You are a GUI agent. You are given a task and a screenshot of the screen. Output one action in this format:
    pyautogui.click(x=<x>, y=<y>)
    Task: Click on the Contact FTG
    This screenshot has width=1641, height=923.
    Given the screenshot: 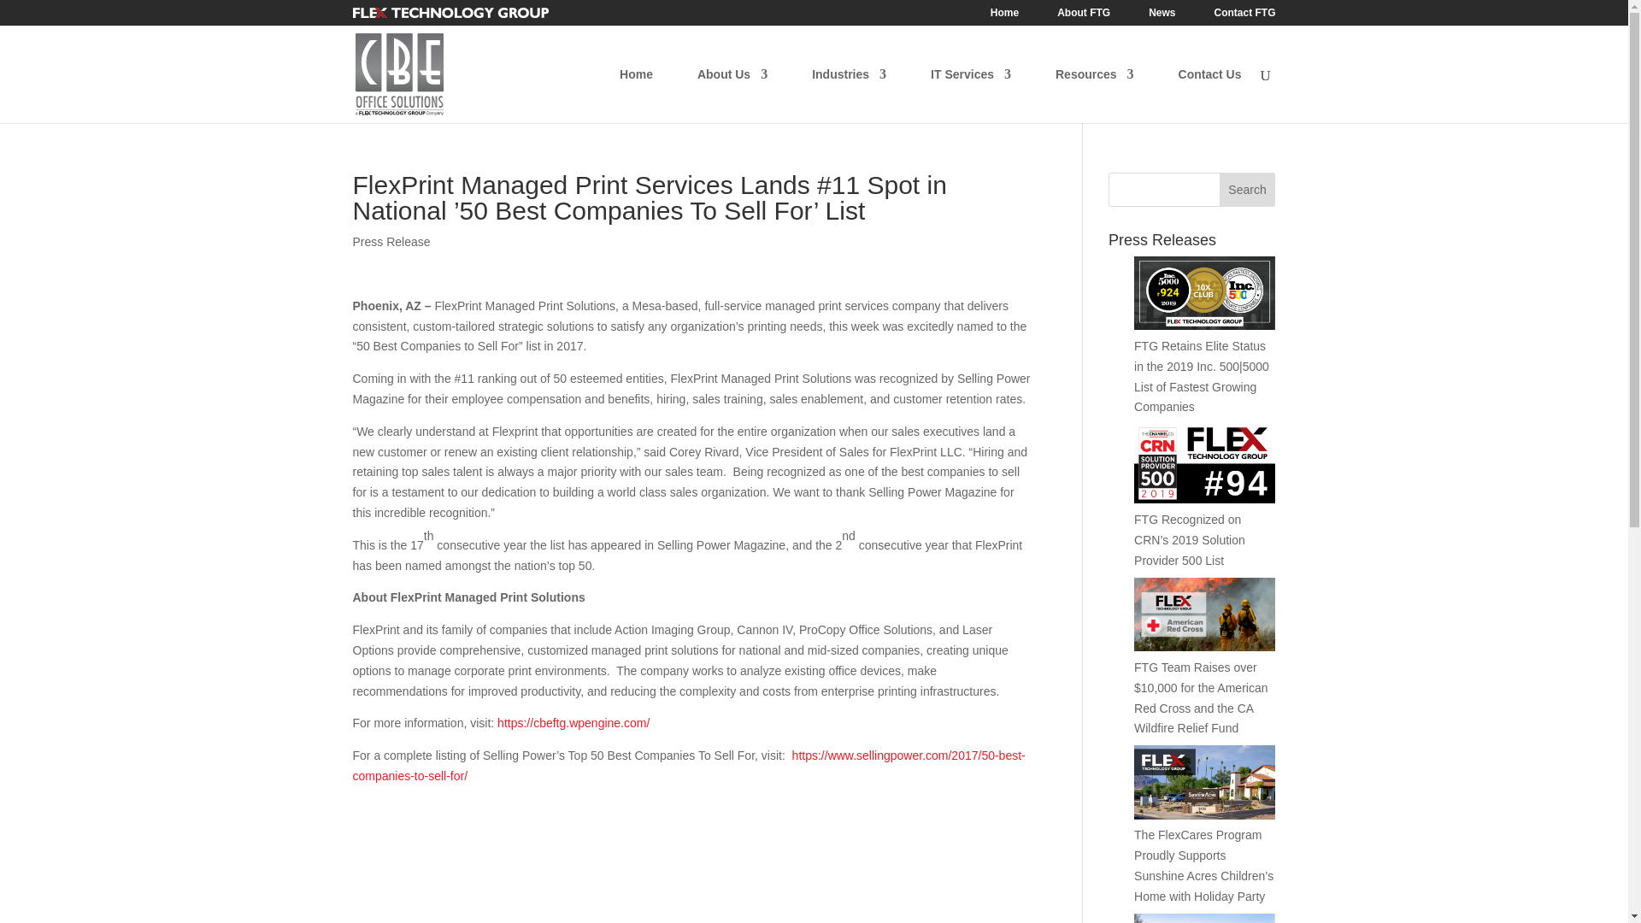 What is the action you would take?
    pyautogui.click(x=1244, y=16)
    